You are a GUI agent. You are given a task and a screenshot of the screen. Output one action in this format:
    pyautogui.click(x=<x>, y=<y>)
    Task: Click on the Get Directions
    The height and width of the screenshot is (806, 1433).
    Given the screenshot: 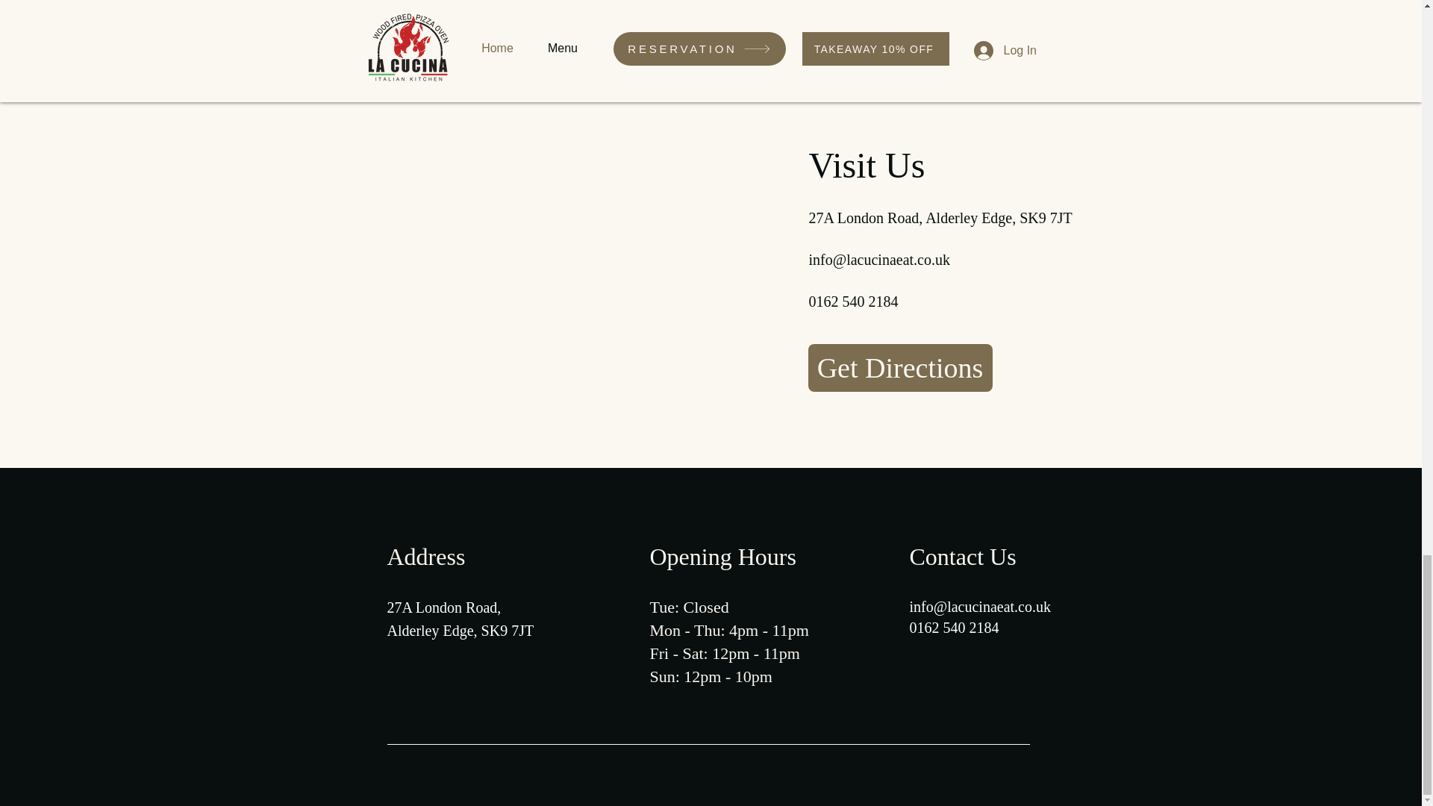 What is the action you would take?
    pyautogui.click(x=899, y=367)
    